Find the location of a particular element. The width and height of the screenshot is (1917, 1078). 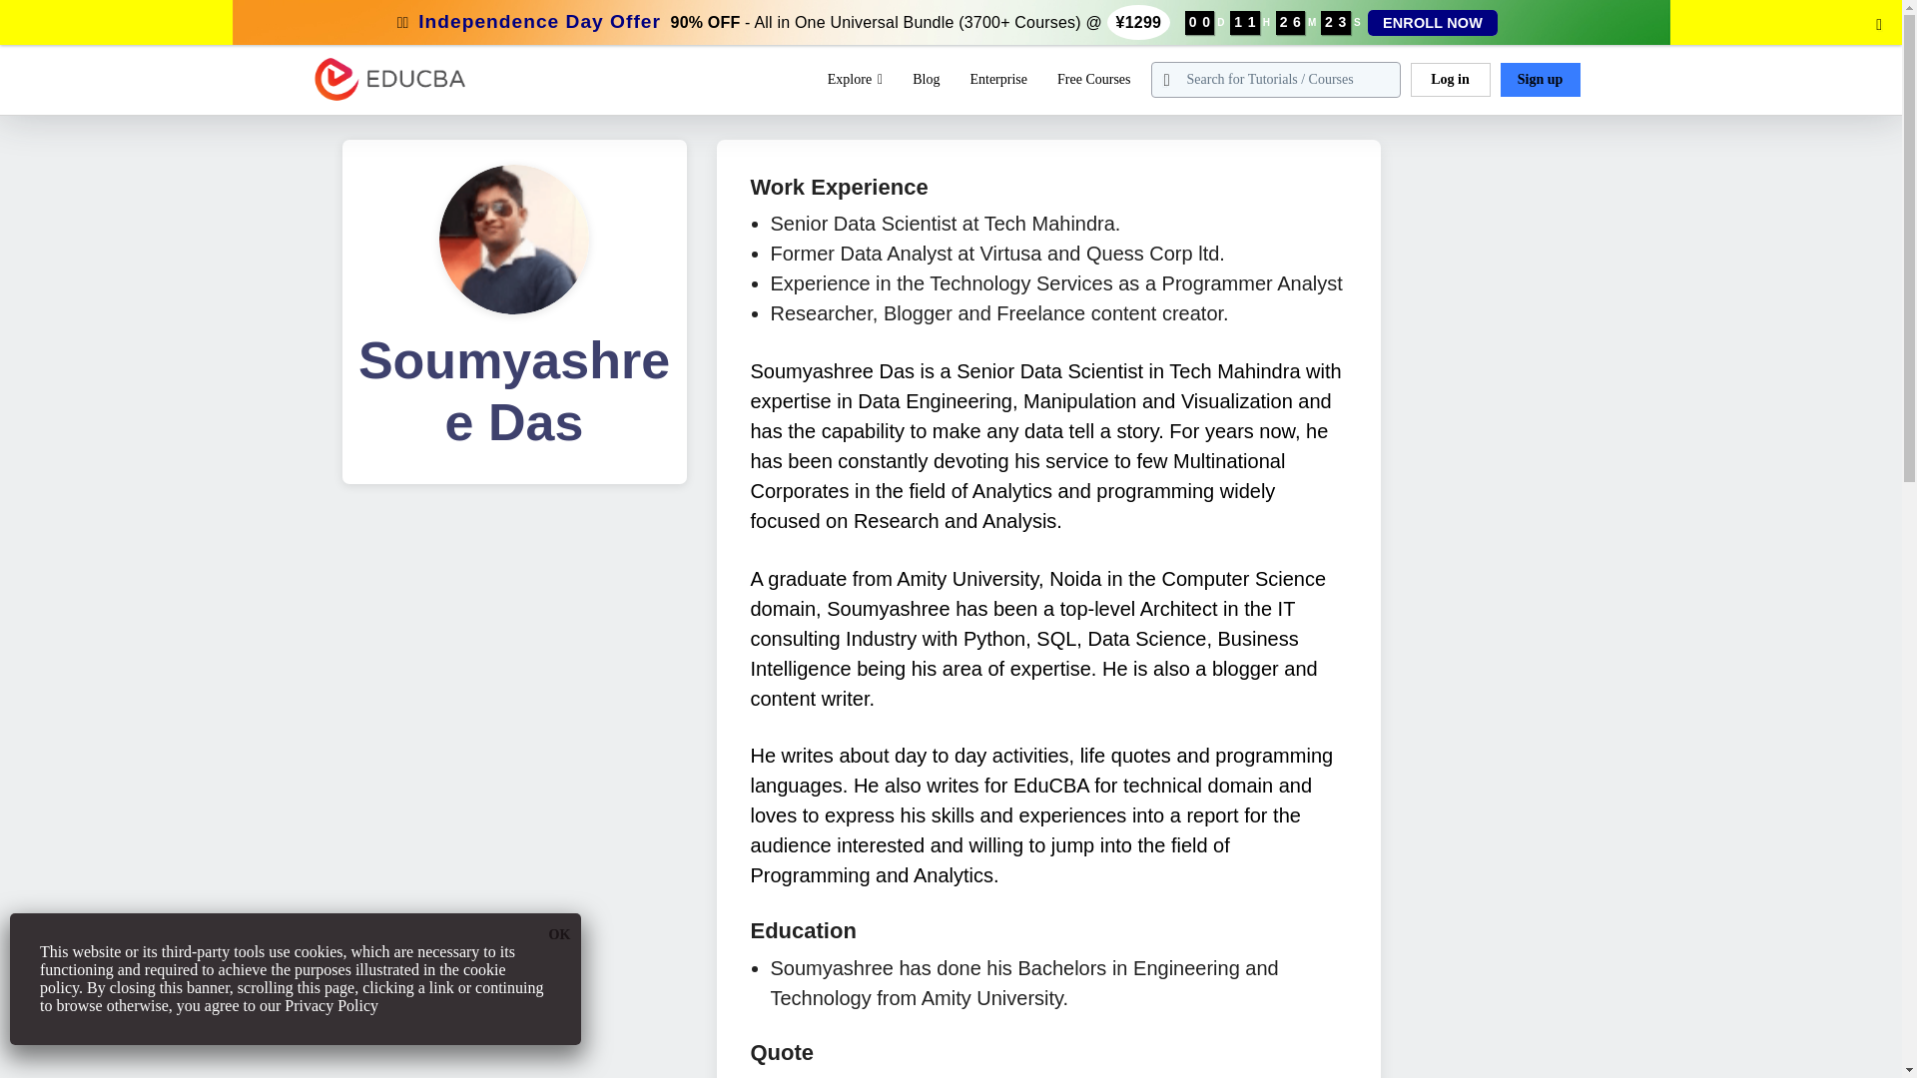

Log in is located at coordinates (1449, 80).